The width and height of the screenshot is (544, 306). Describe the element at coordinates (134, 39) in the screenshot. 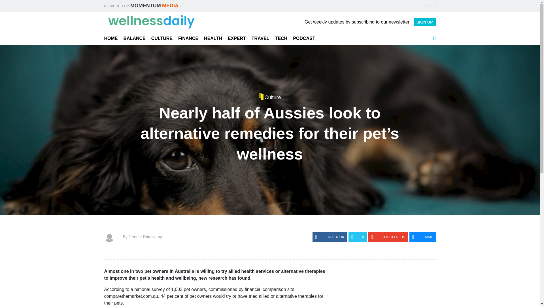

I see `BALANCE` at that location.